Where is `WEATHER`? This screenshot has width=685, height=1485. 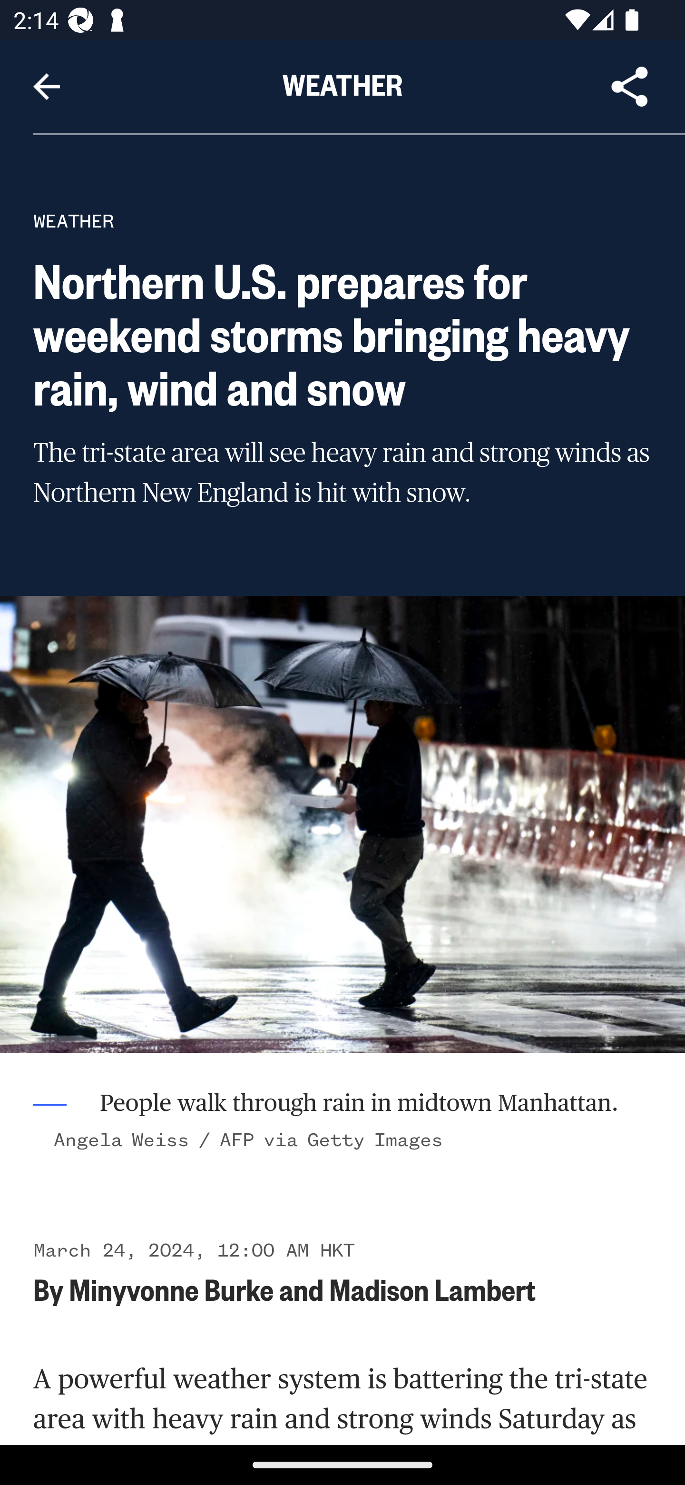 WEATHER is located at coordinates (74, 221).